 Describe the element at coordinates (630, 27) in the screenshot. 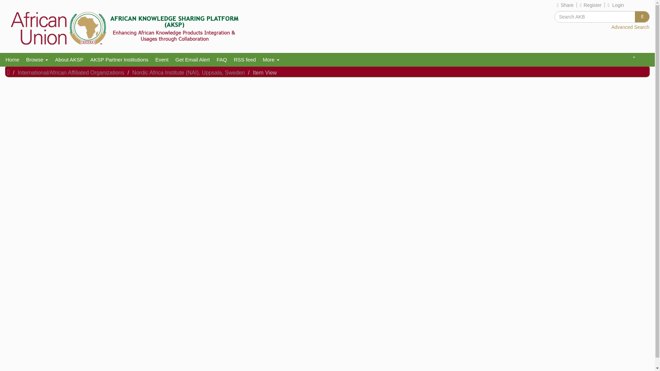

I see `Advanced Search` at that location.